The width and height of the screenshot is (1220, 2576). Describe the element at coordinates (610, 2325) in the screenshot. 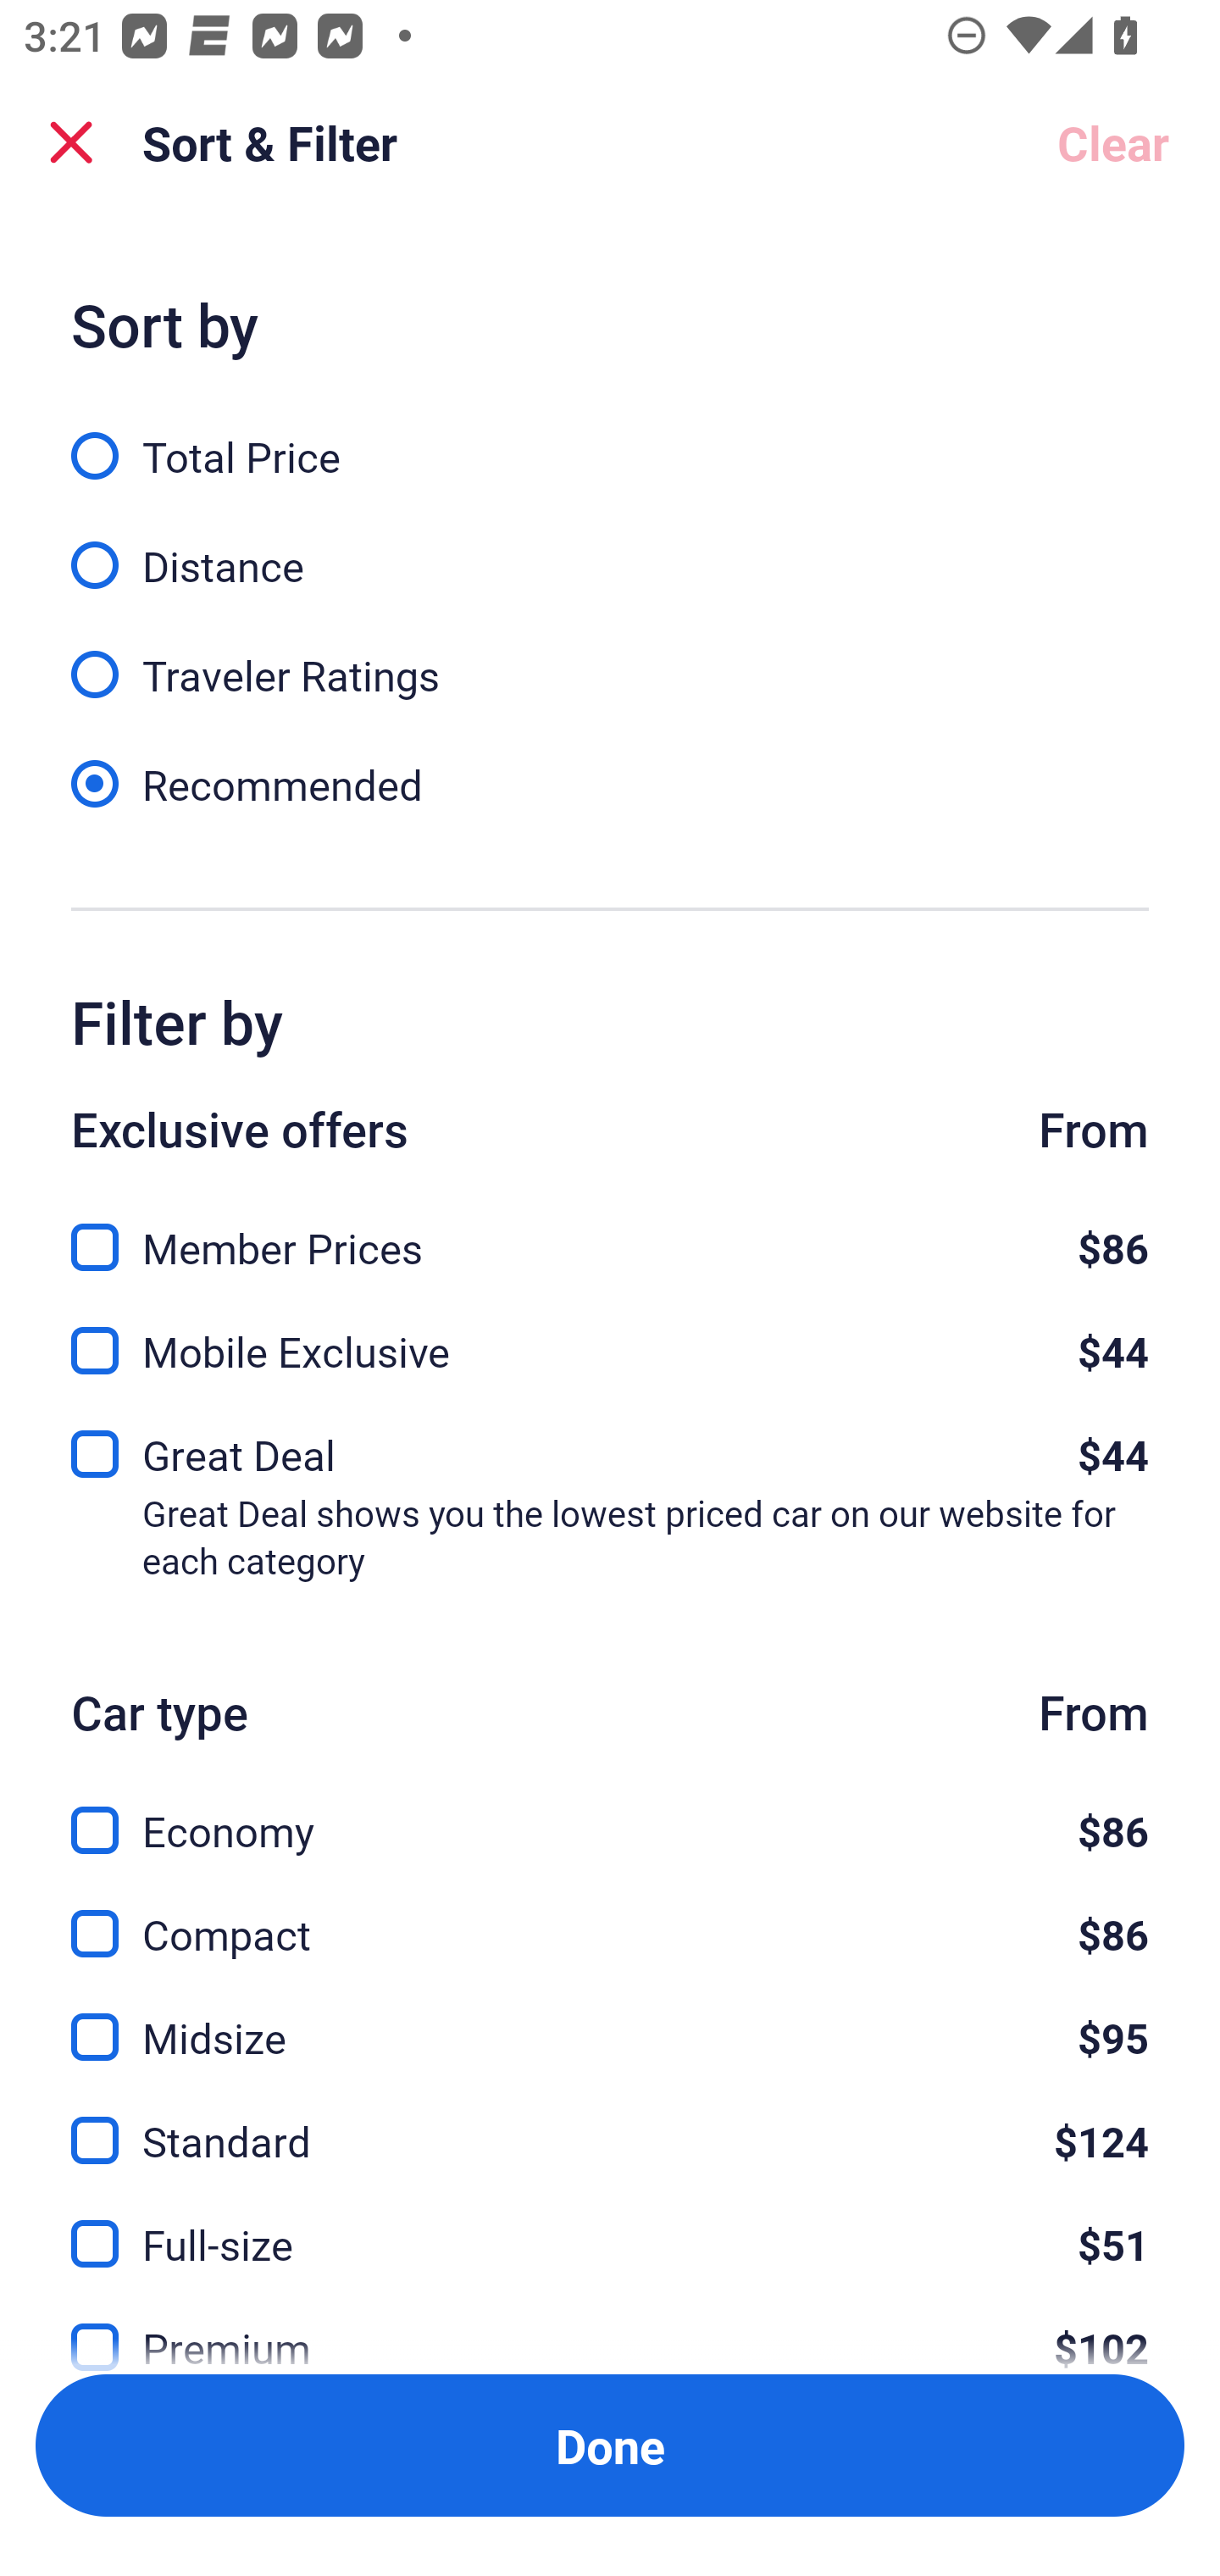

I see `Premium, $102 Premium $102` at that location.